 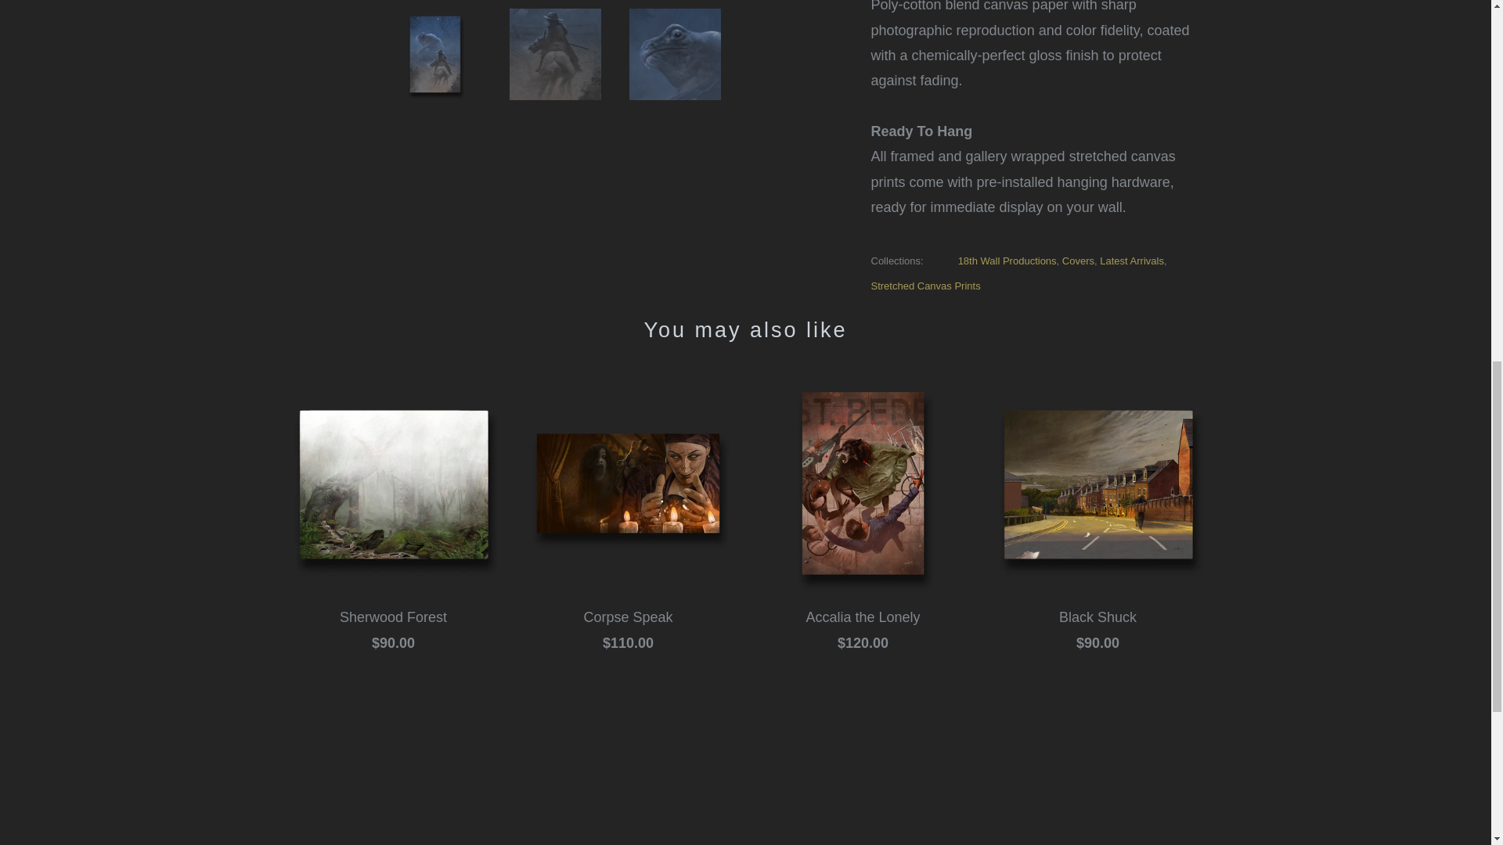 What do you see at coordinates (1078, 261) in the screenshot?
I see `Covers` at bounding box center [1078, 261].